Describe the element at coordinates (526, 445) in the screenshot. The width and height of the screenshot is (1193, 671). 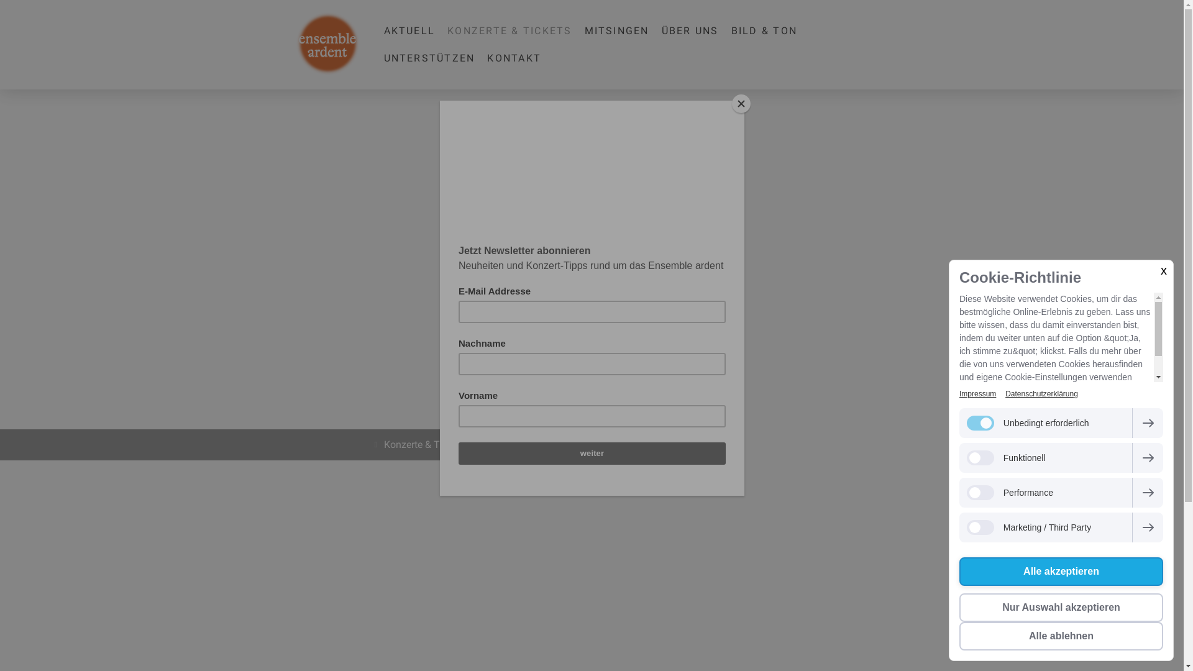
I see `Archiv 2015` at that location.